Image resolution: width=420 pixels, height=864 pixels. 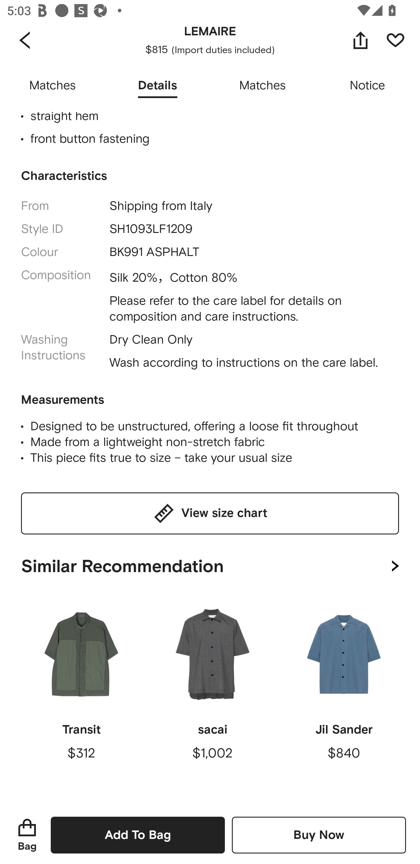 I want to click on sacai $1,002, so click(x=212, y=700).